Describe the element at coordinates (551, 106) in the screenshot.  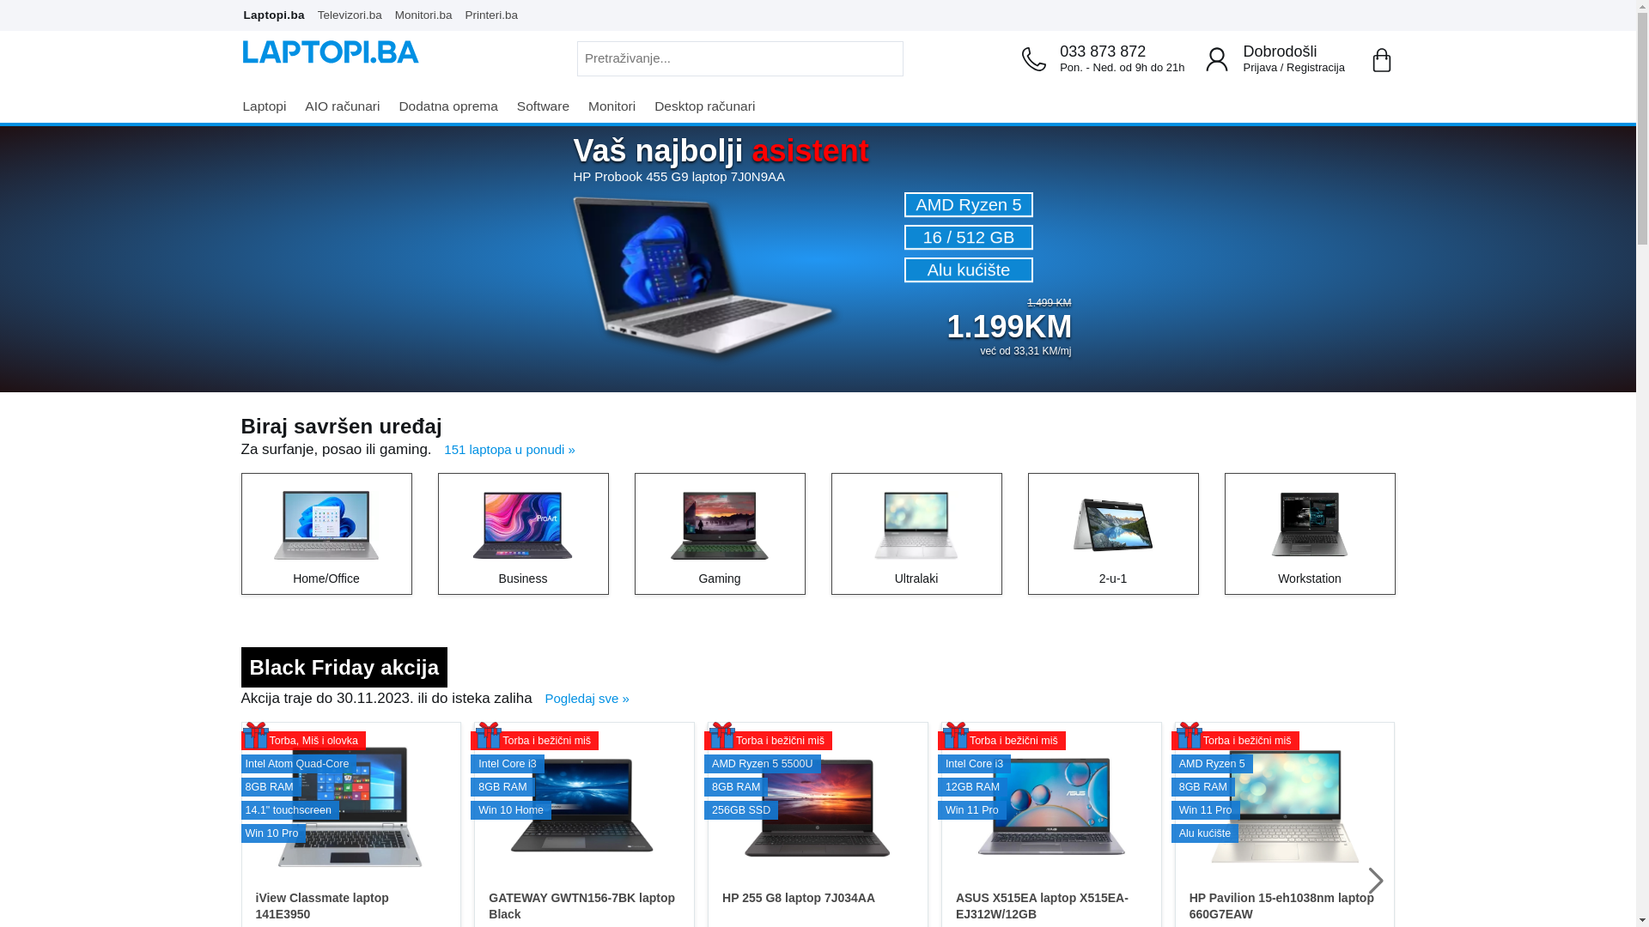
I see `Software` at that location.